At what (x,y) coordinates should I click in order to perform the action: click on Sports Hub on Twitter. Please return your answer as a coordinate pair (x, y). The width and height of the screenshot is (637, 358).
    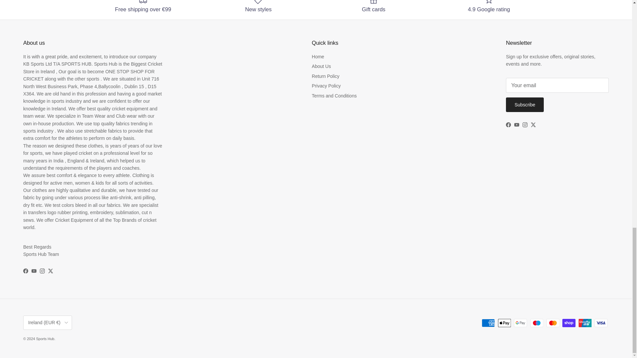
    Looking at the image, I should click on (50, 271).